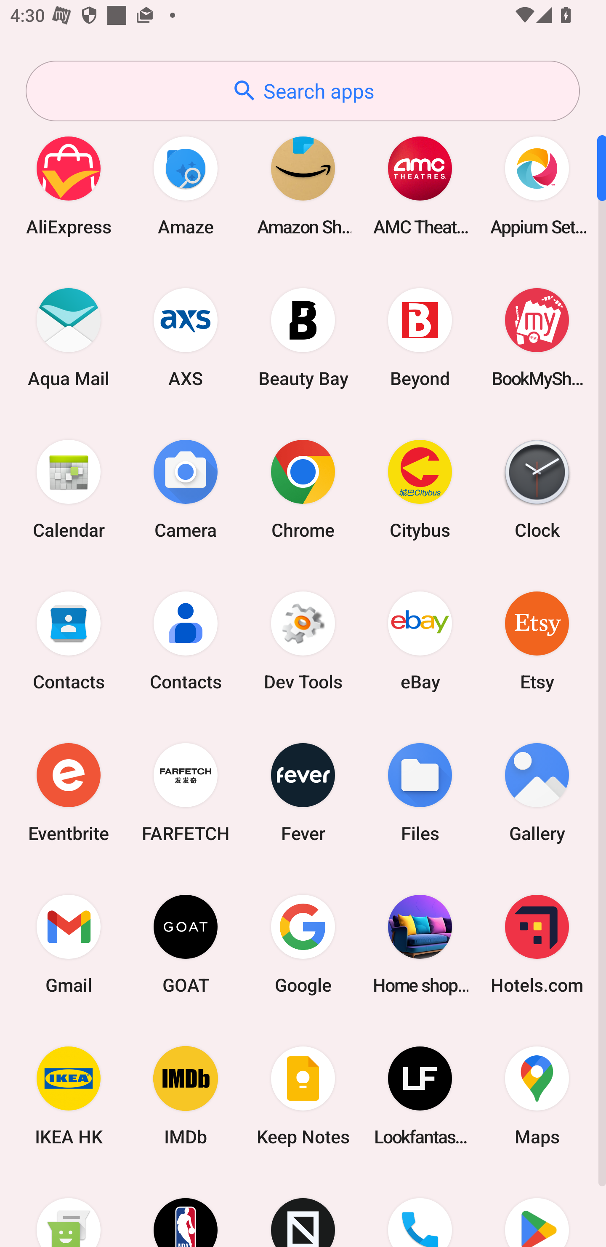 The height and width of the screenshot is (1247, 606). What do you see at coordinates (420, 640) in the screenshot?
I see `eBay` at bounding box center [420, 640].